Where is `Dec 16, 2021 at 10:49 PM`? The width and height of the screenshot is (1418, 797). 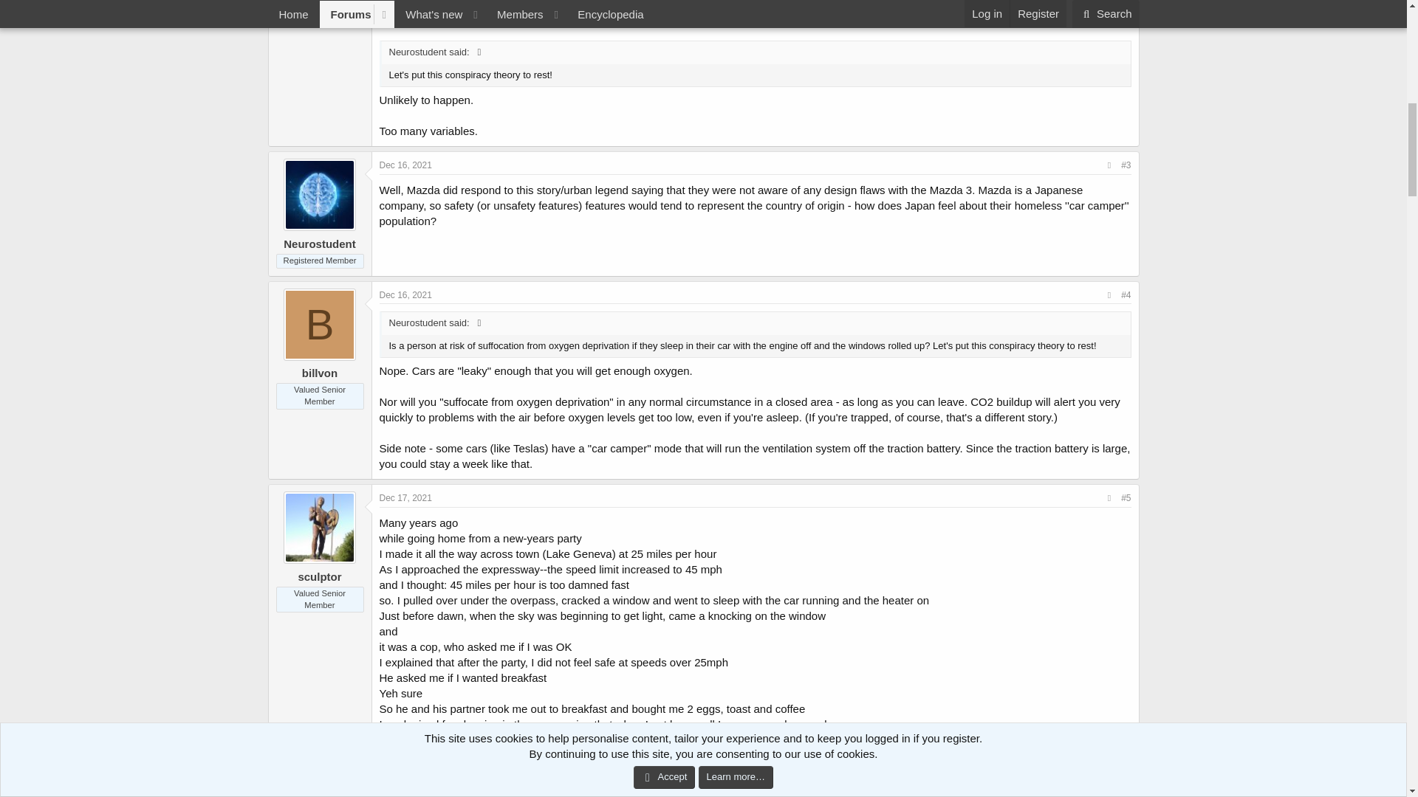 Dec 16, 2021 at 10:49 PM is located at coordinates (406, 165).